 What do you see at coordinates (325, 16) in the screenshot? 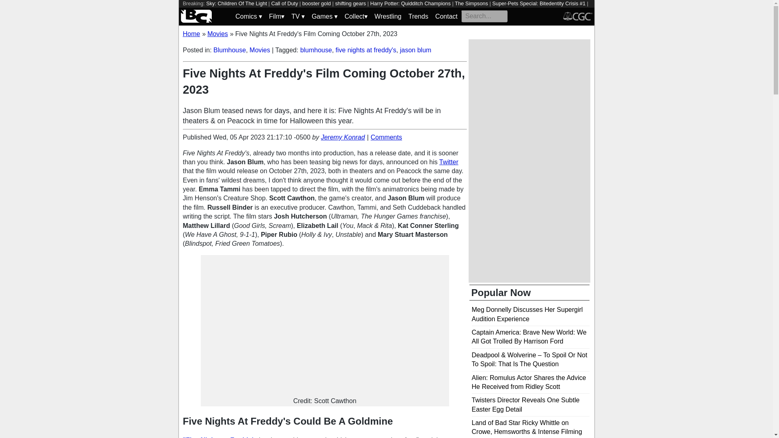
I see `Toggle Dropdown` at bounding box center [325, 16].